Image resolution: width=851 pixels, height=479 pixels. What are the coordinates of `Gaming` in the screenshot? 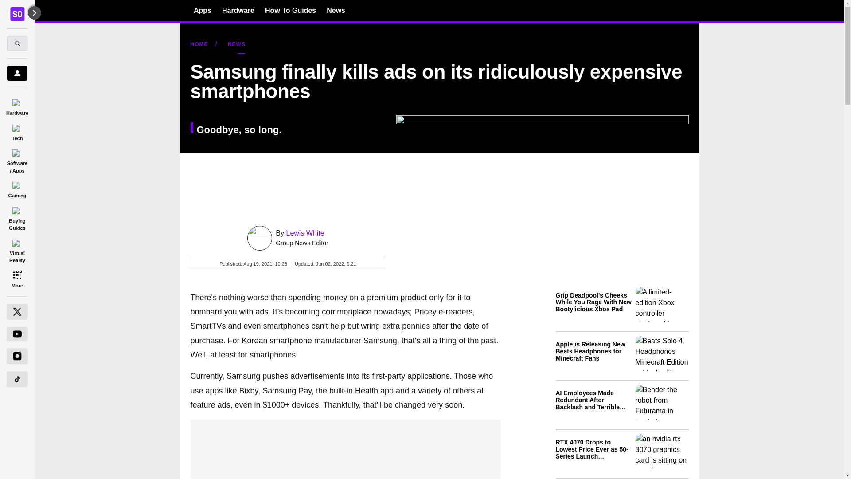 It's located at (17, 188).